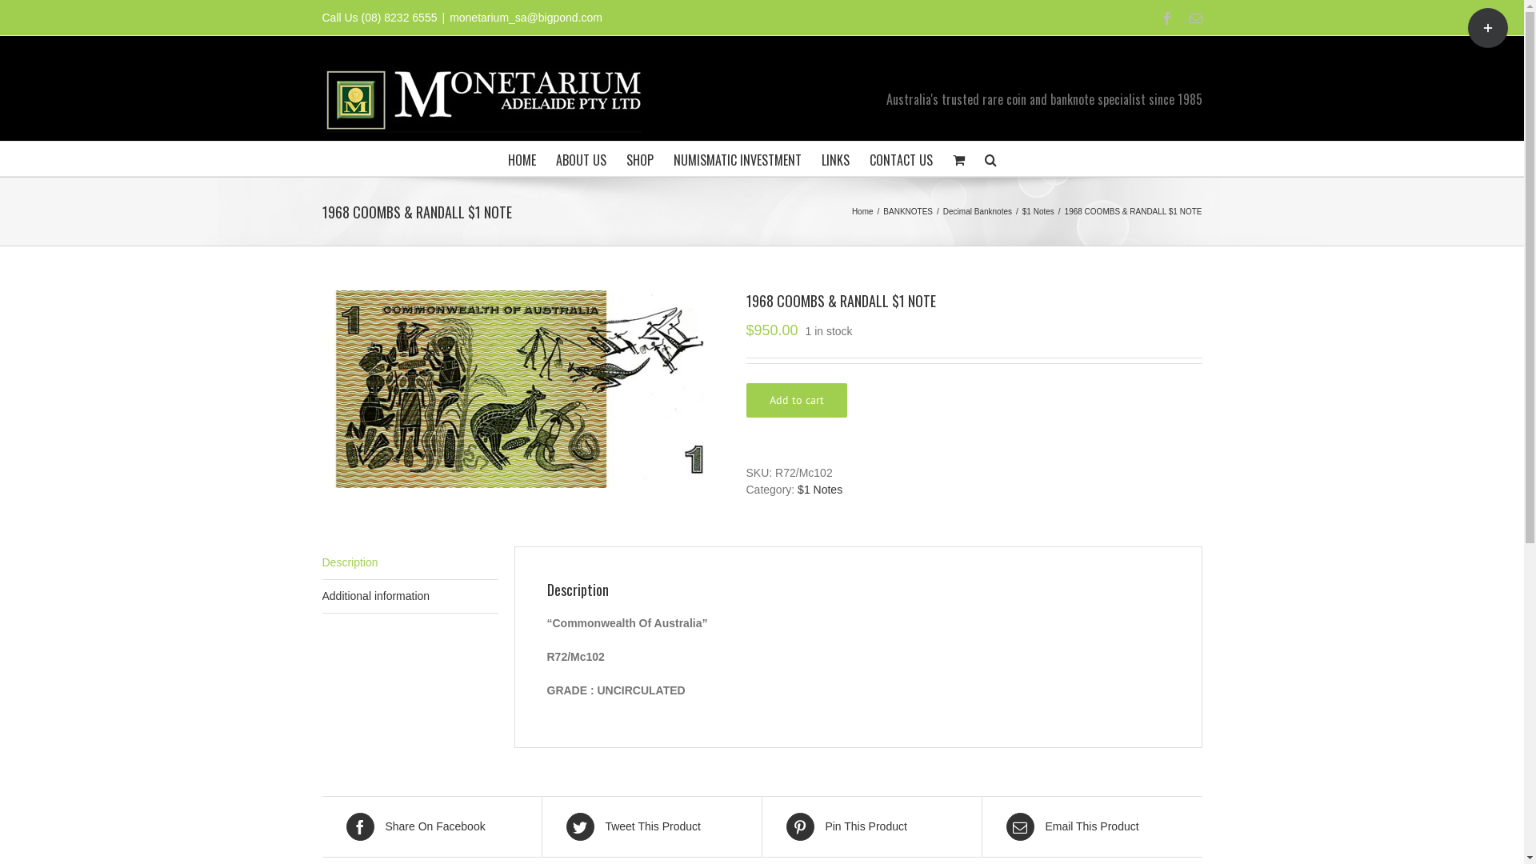  What do you see at coordinates (652, 827) in the screenshot?
I see `Tweet This Product` at bounding box center [652, 827].